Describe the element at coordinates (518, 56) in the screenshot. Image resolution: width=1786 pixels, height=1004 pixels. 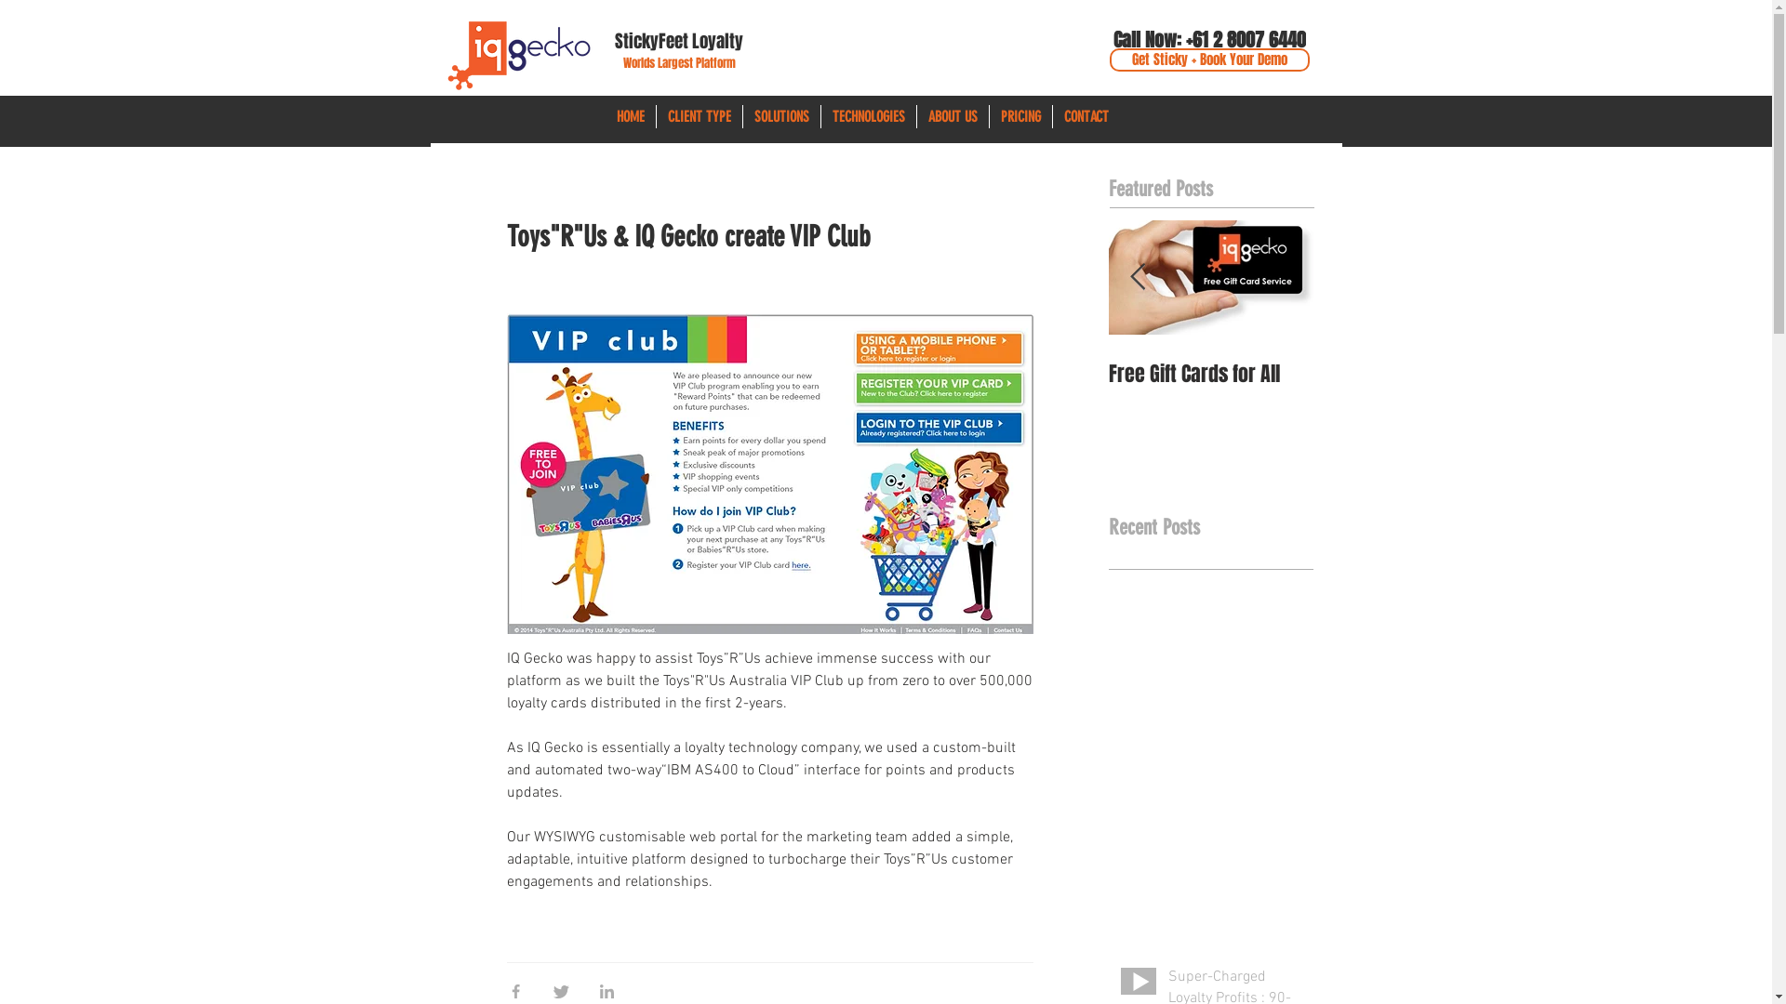
I see `iqgecko_edited.png` at that location.